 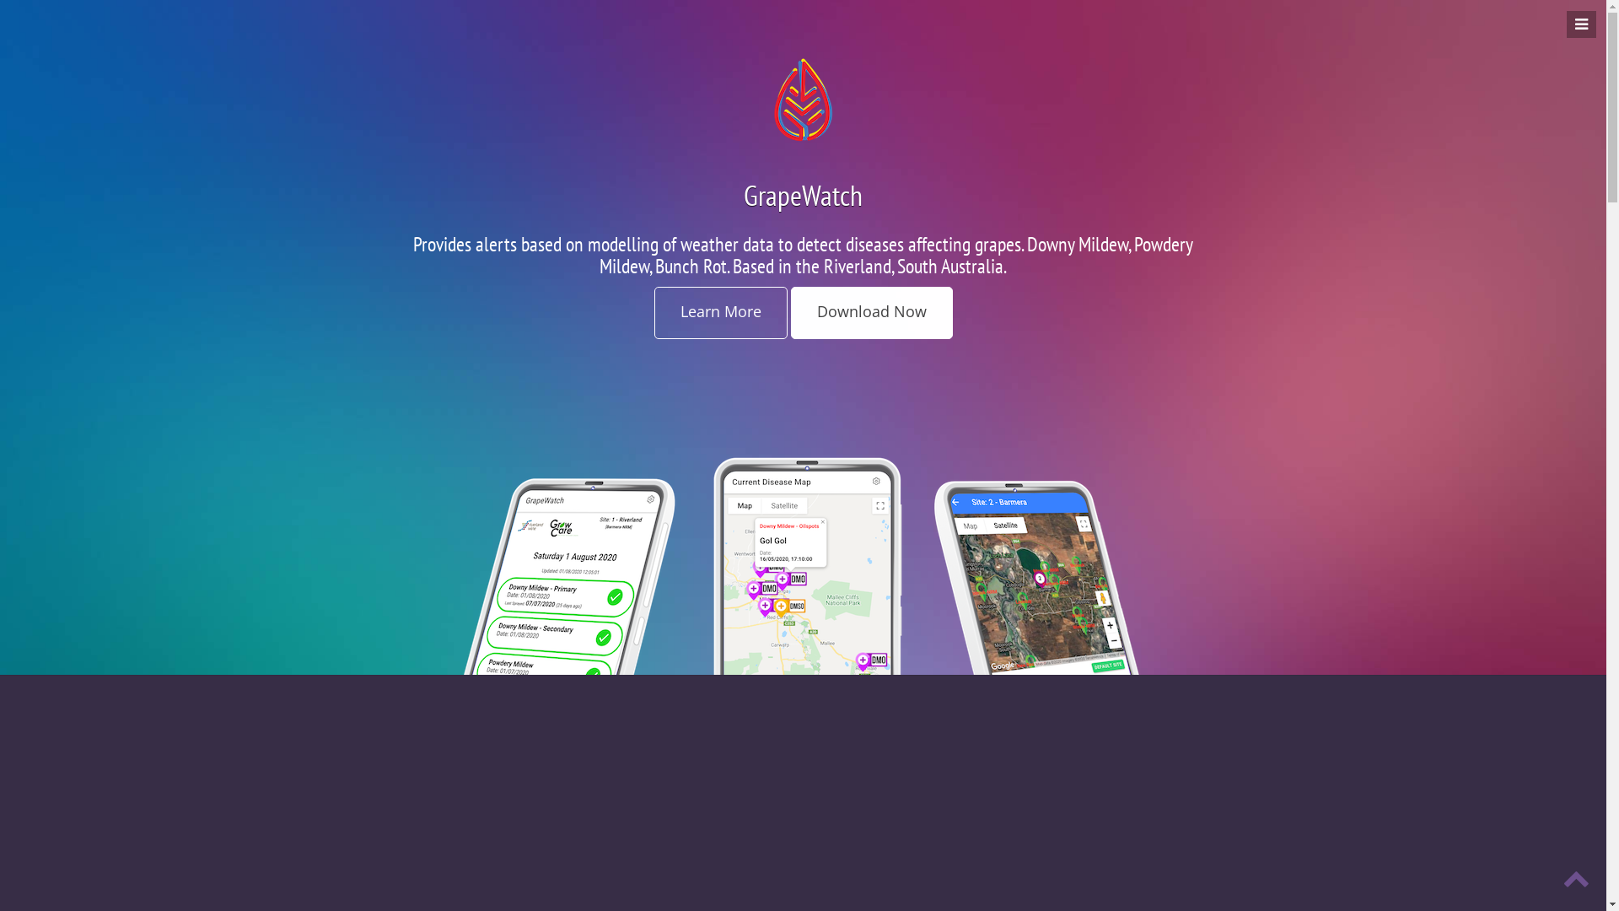 I want to click on Learn More, so click(x=721, y=313).